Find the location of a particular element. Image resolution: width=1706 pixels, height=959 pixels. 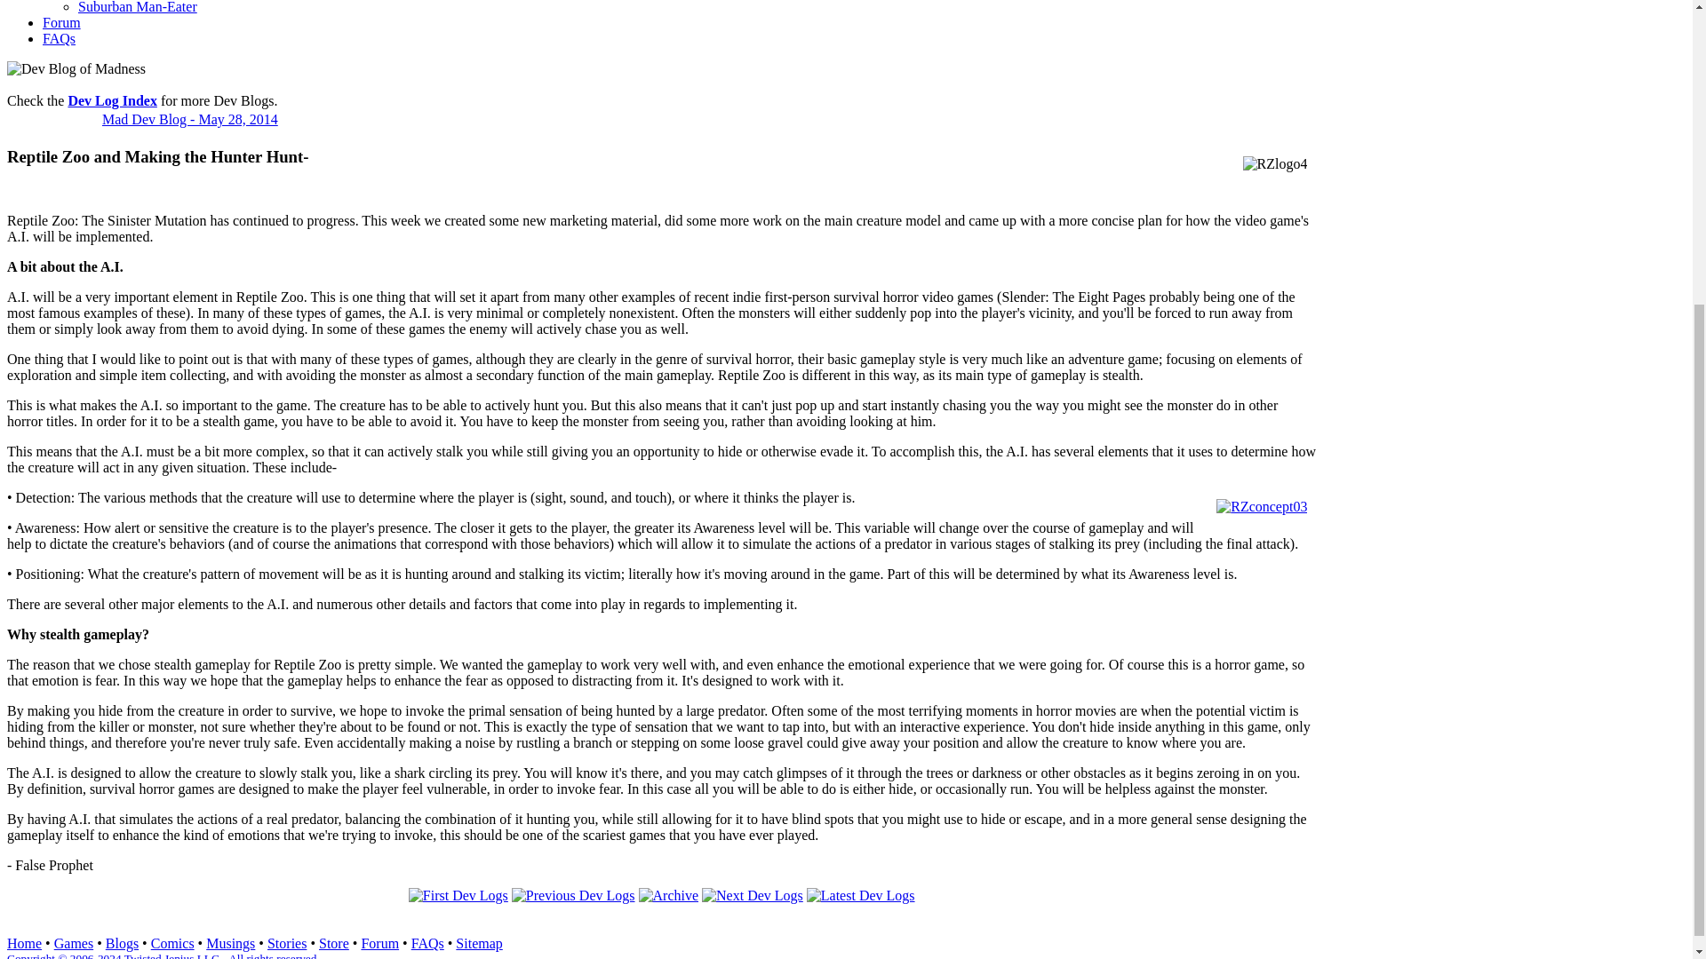

Blogs is located at coordinates (122, 943).